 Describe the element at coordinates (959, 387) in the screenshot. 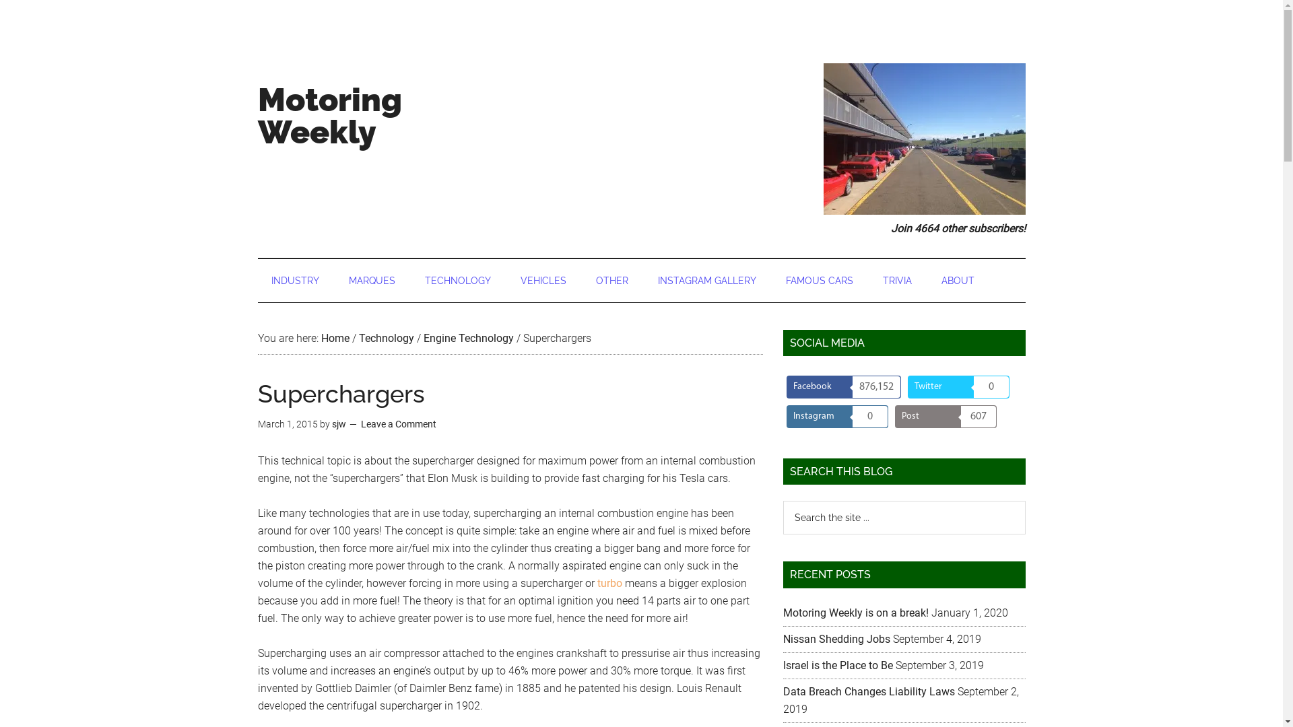

I see `Twitter 0` at that location.